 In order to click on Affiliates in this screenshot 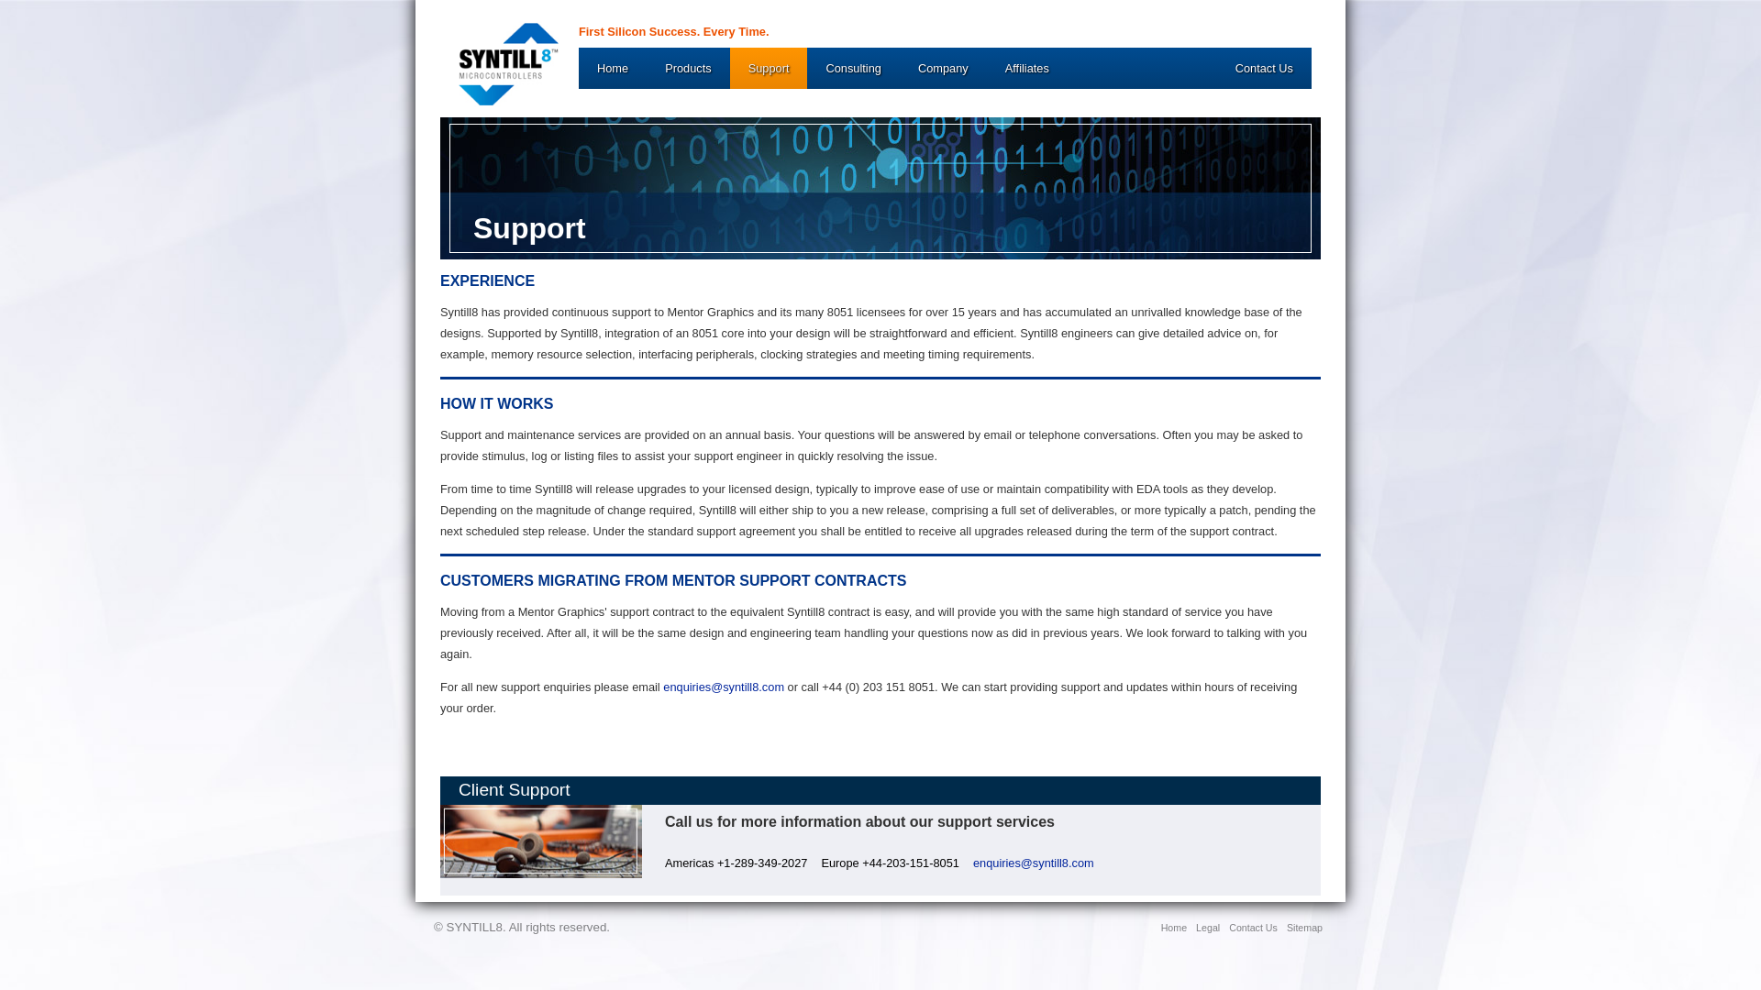, I will do `click(1026, 68)`.